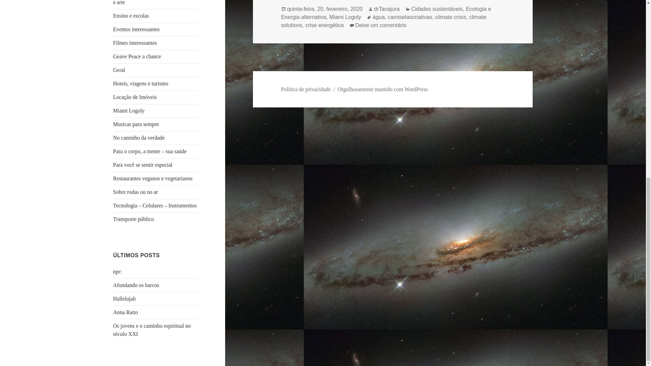 The height and width of the screenshot is (366, 651). Describe the element at coordinates (345, 17) in the screenshot. I see `Miami Logoly` at that location.